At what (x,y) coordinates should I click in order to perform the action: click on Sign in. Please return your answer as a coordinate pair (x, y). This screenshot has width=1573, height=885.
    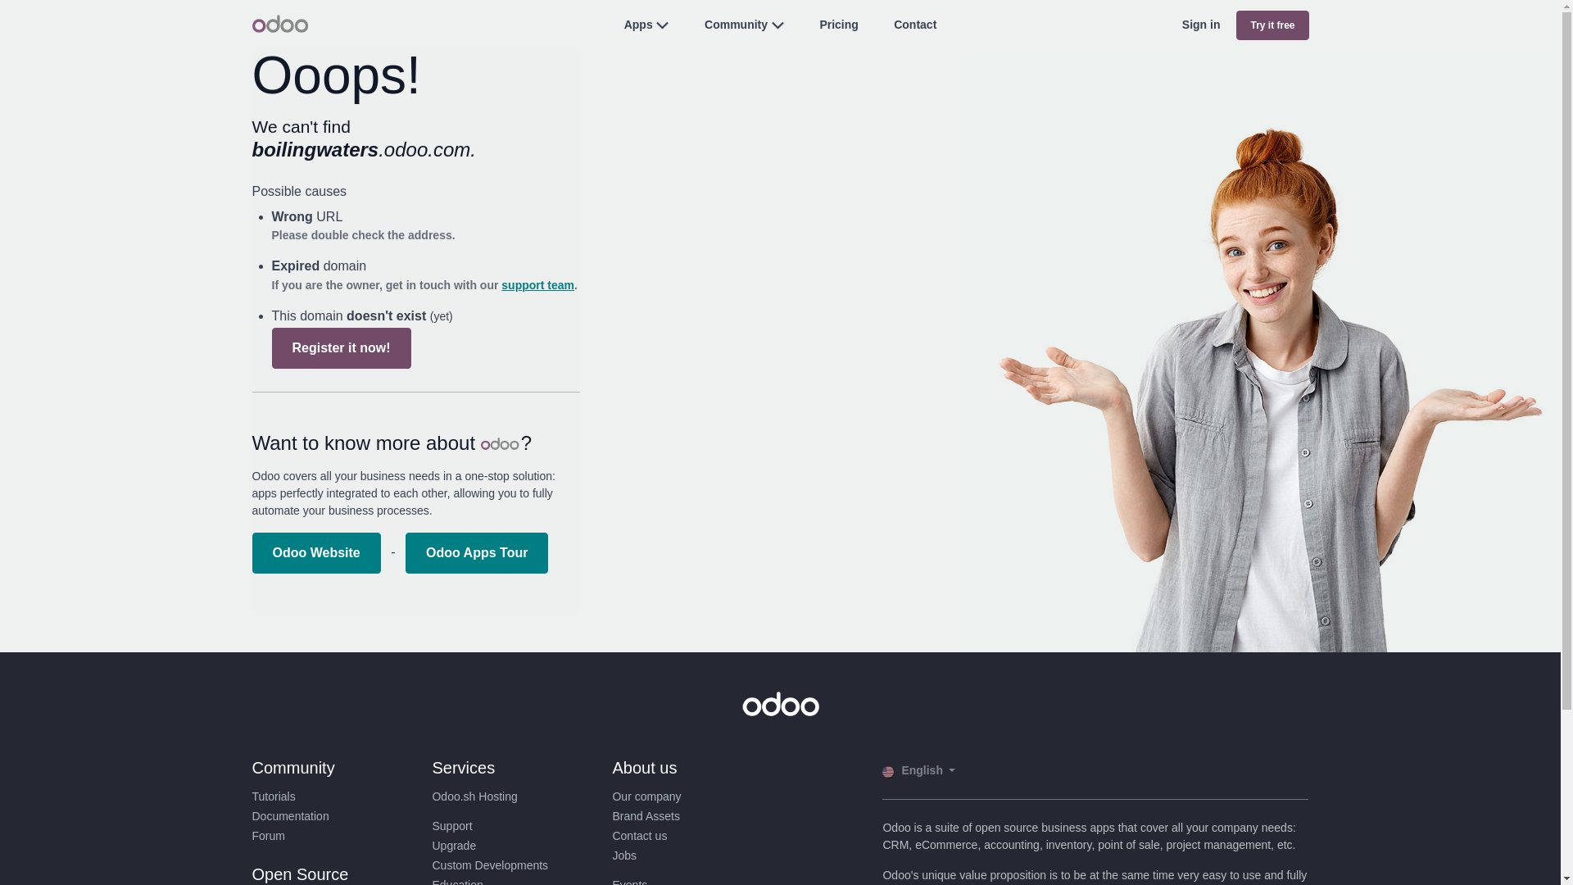
    Looking at the image, I should click on (1201, 25).